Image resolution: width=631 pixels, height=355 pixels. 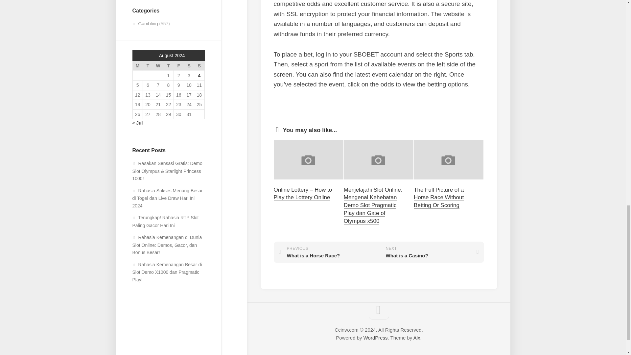 What do you see at coordinates (147, 66) in the screenshot?
I see `Tuesday` at bounding box center [147, 66].